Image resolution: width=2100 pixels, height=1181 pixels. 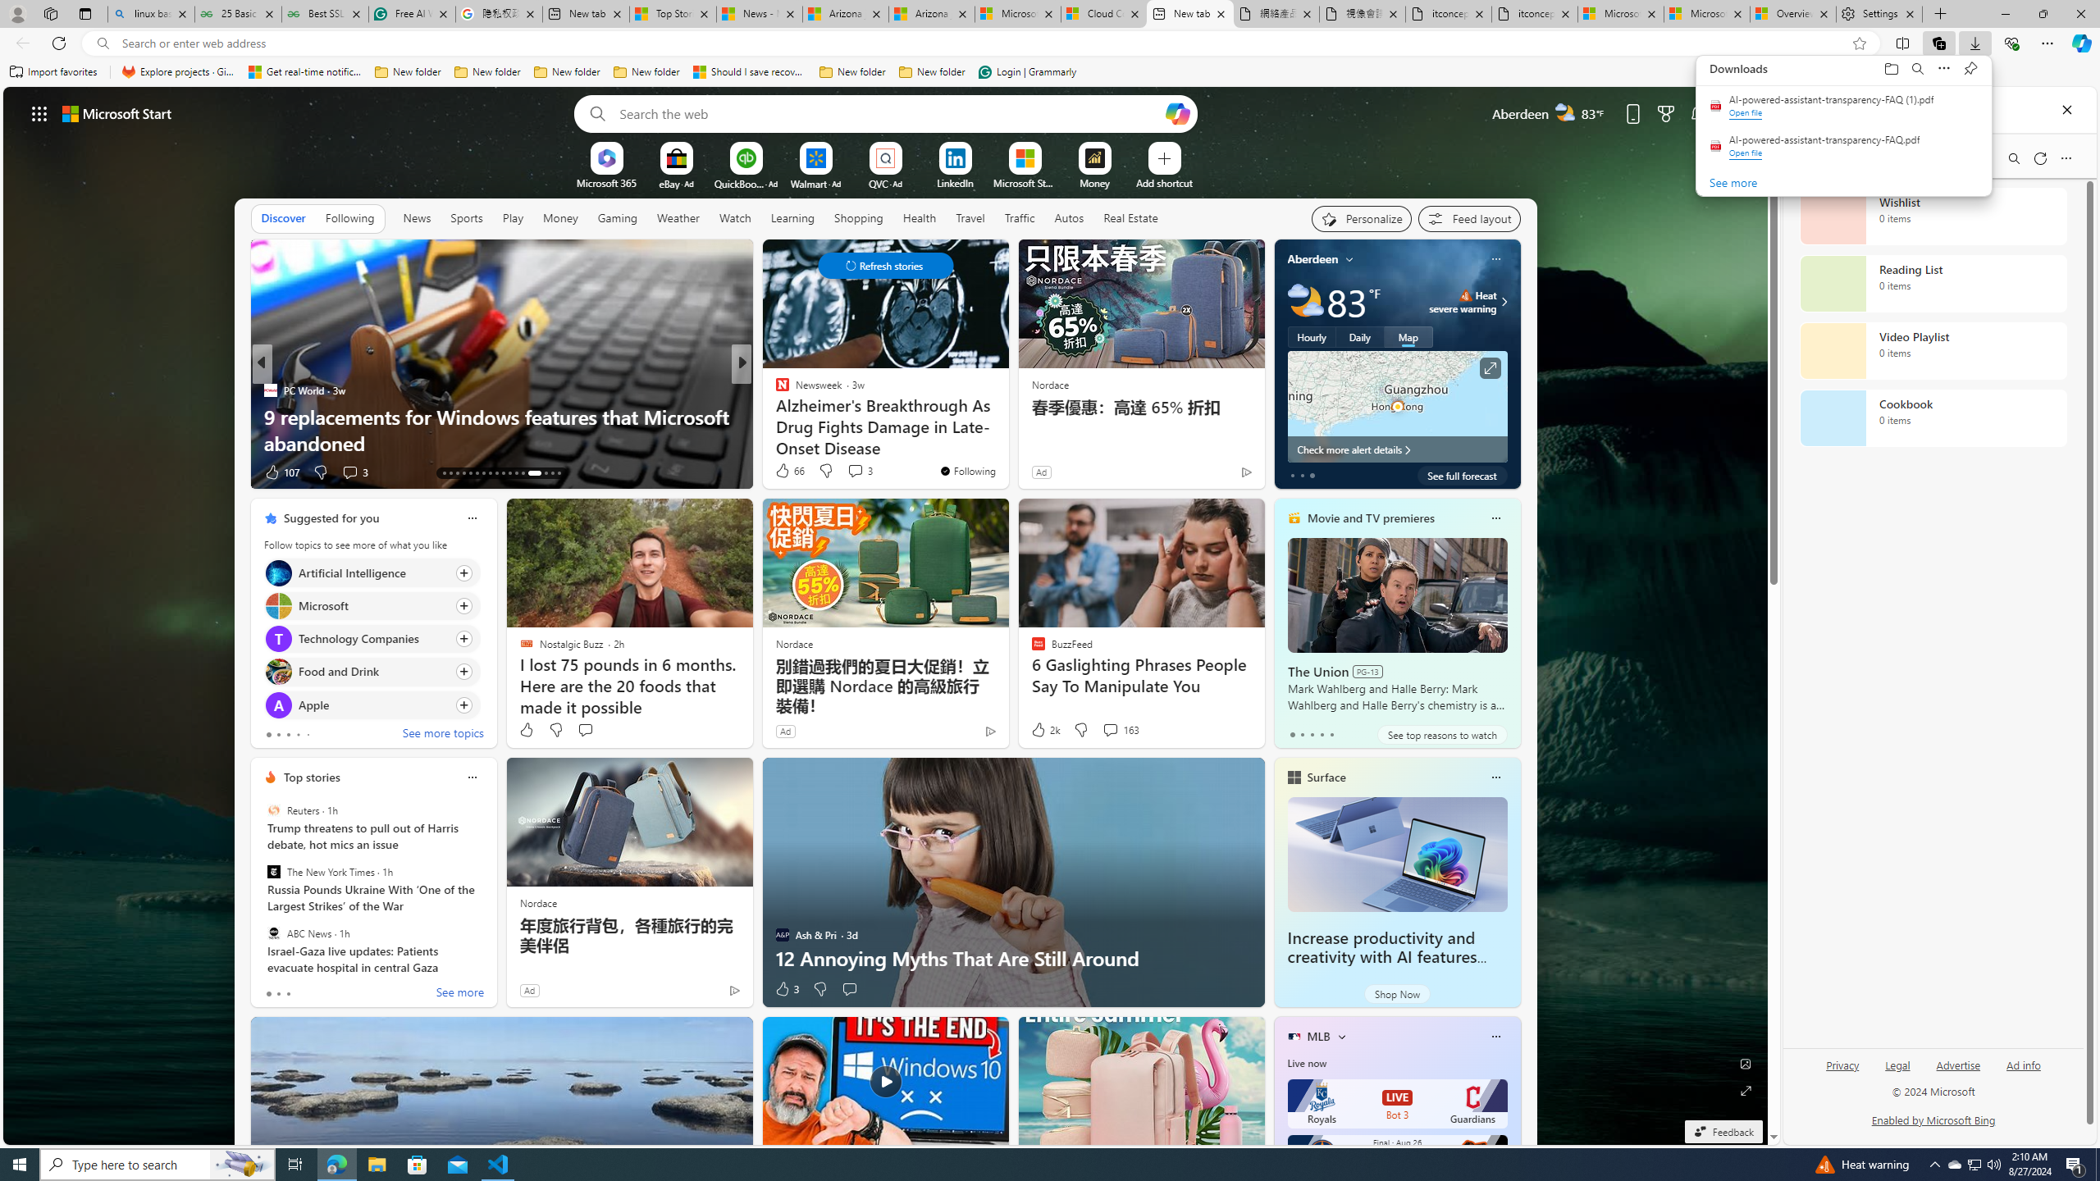 I want to click on Autos, so click(x=1068, y=218).